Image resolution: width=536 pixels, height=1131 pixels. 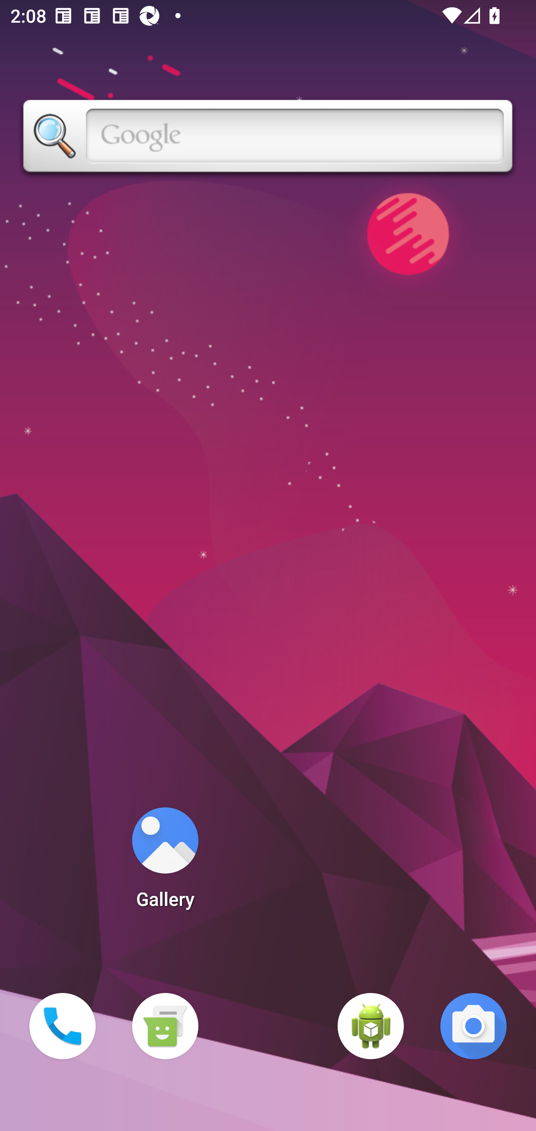 I want to click on Phone, so click(x=63, y=1026).